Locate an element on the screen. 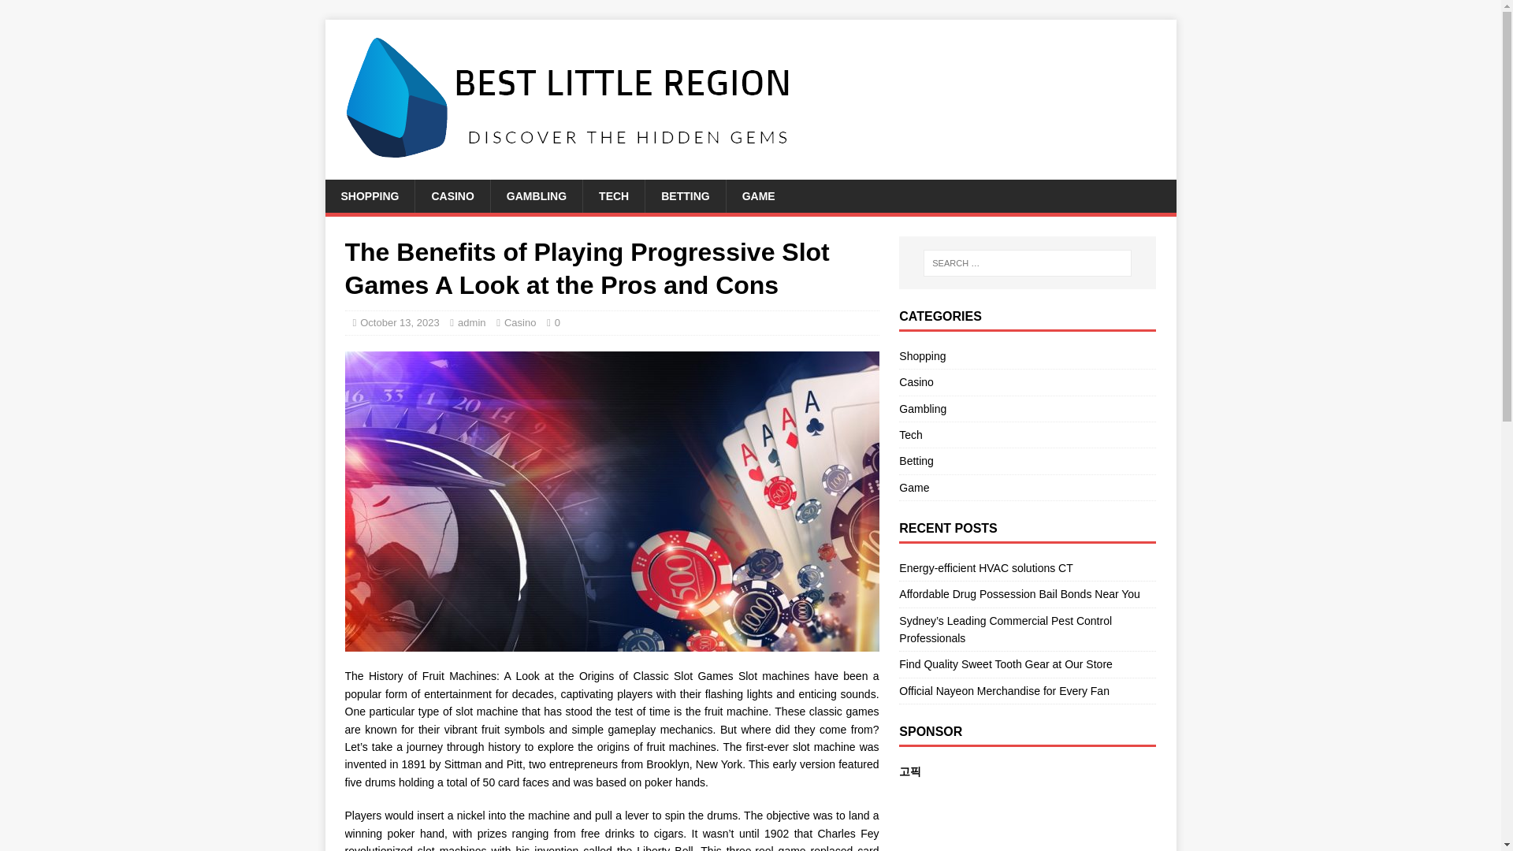 This screenshot has width=1513, height=851. GAMBLING is located at coordinates (536, 195).